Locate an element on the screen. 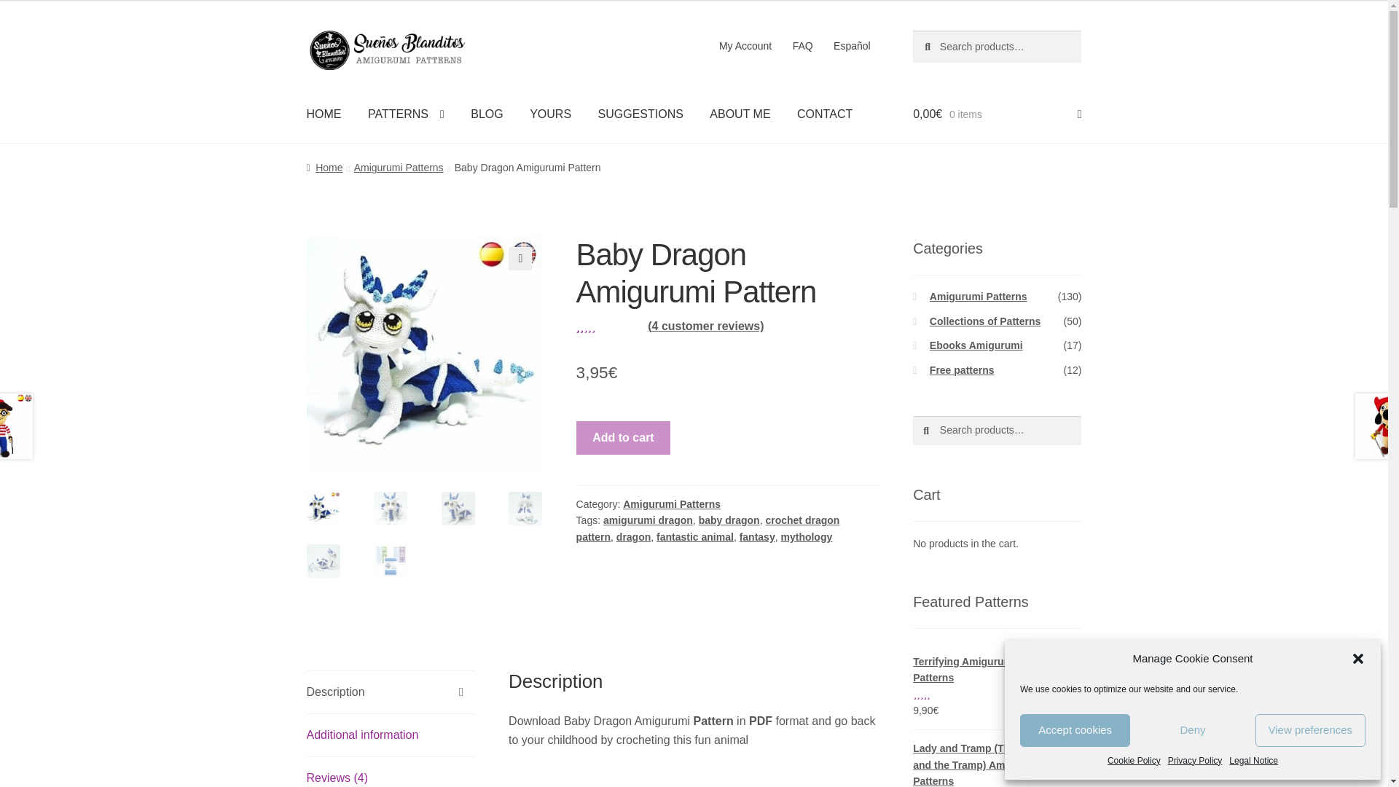  SUGGESTIONS is located at coordinates (640, 114).